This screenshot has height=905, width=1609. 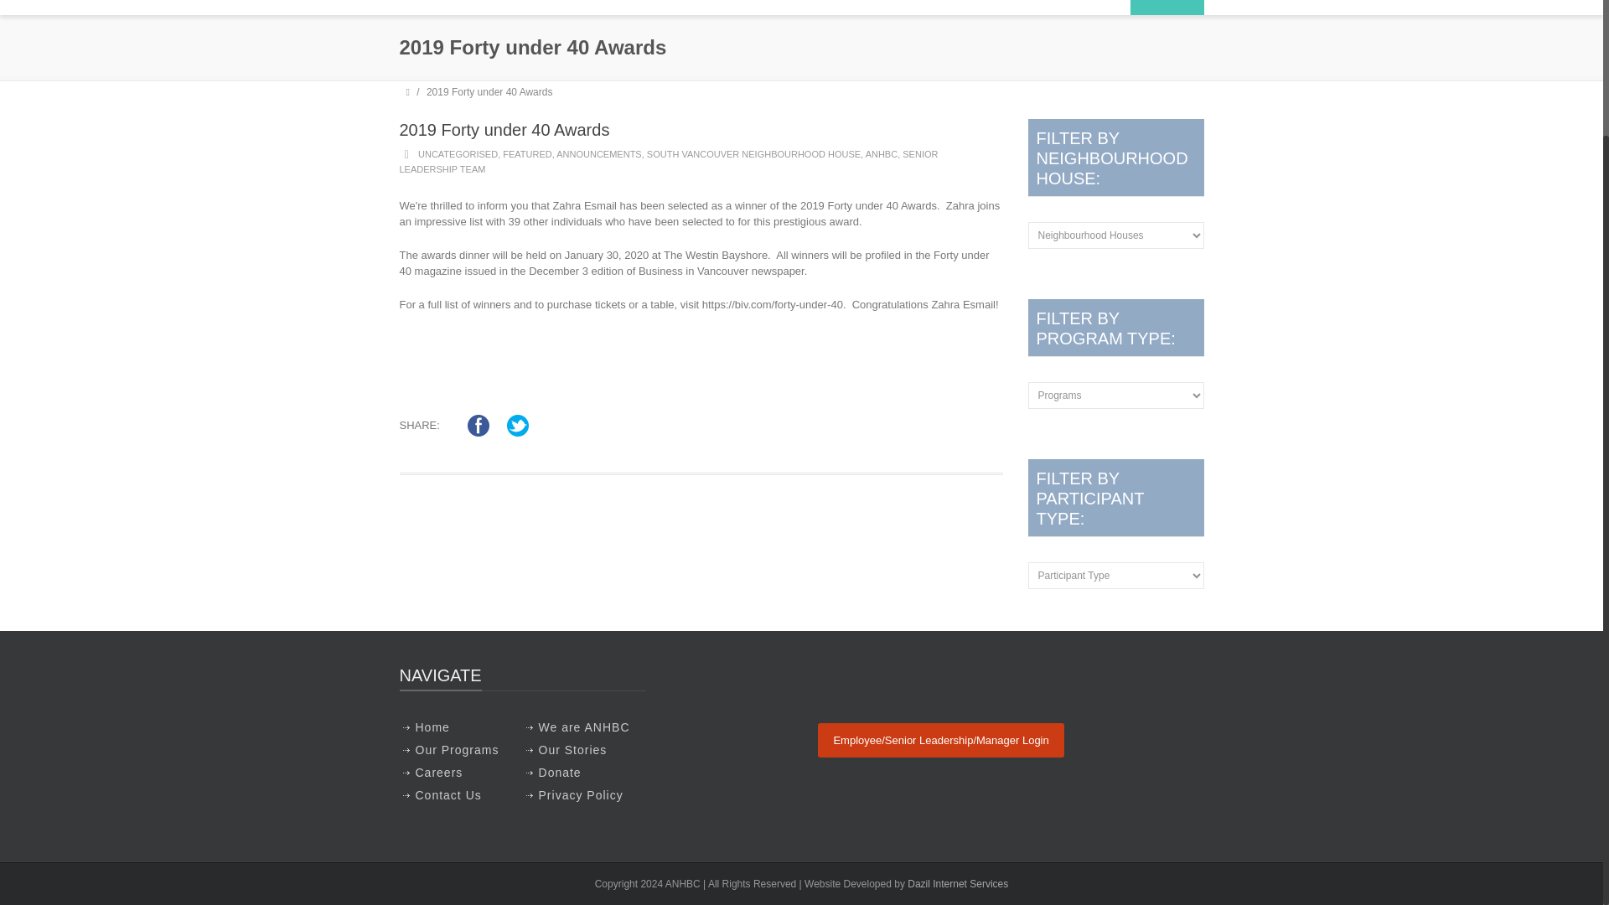 What do you see at coordinates (1136, 8) in the screenshot?
I see `Join the Movement` at bounding box center [1136, 8].